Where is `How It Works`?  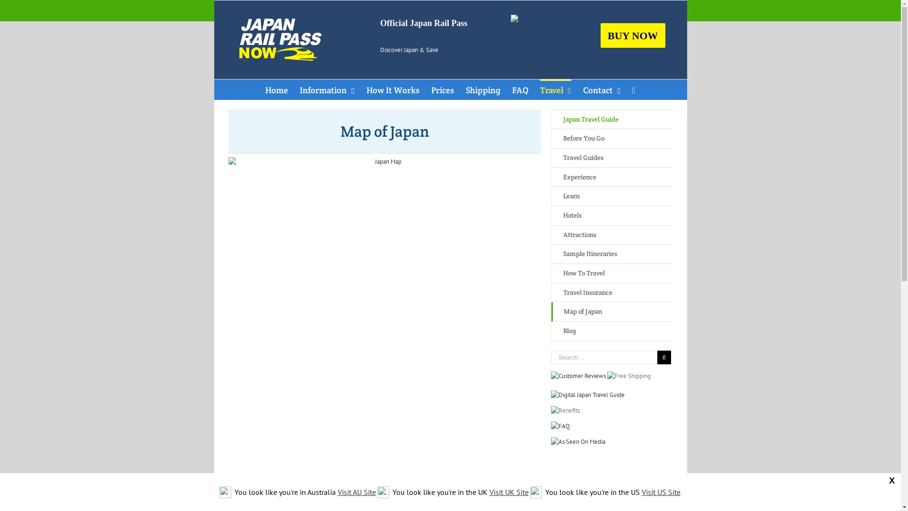
How It Works is located at coordinates (393, 90).